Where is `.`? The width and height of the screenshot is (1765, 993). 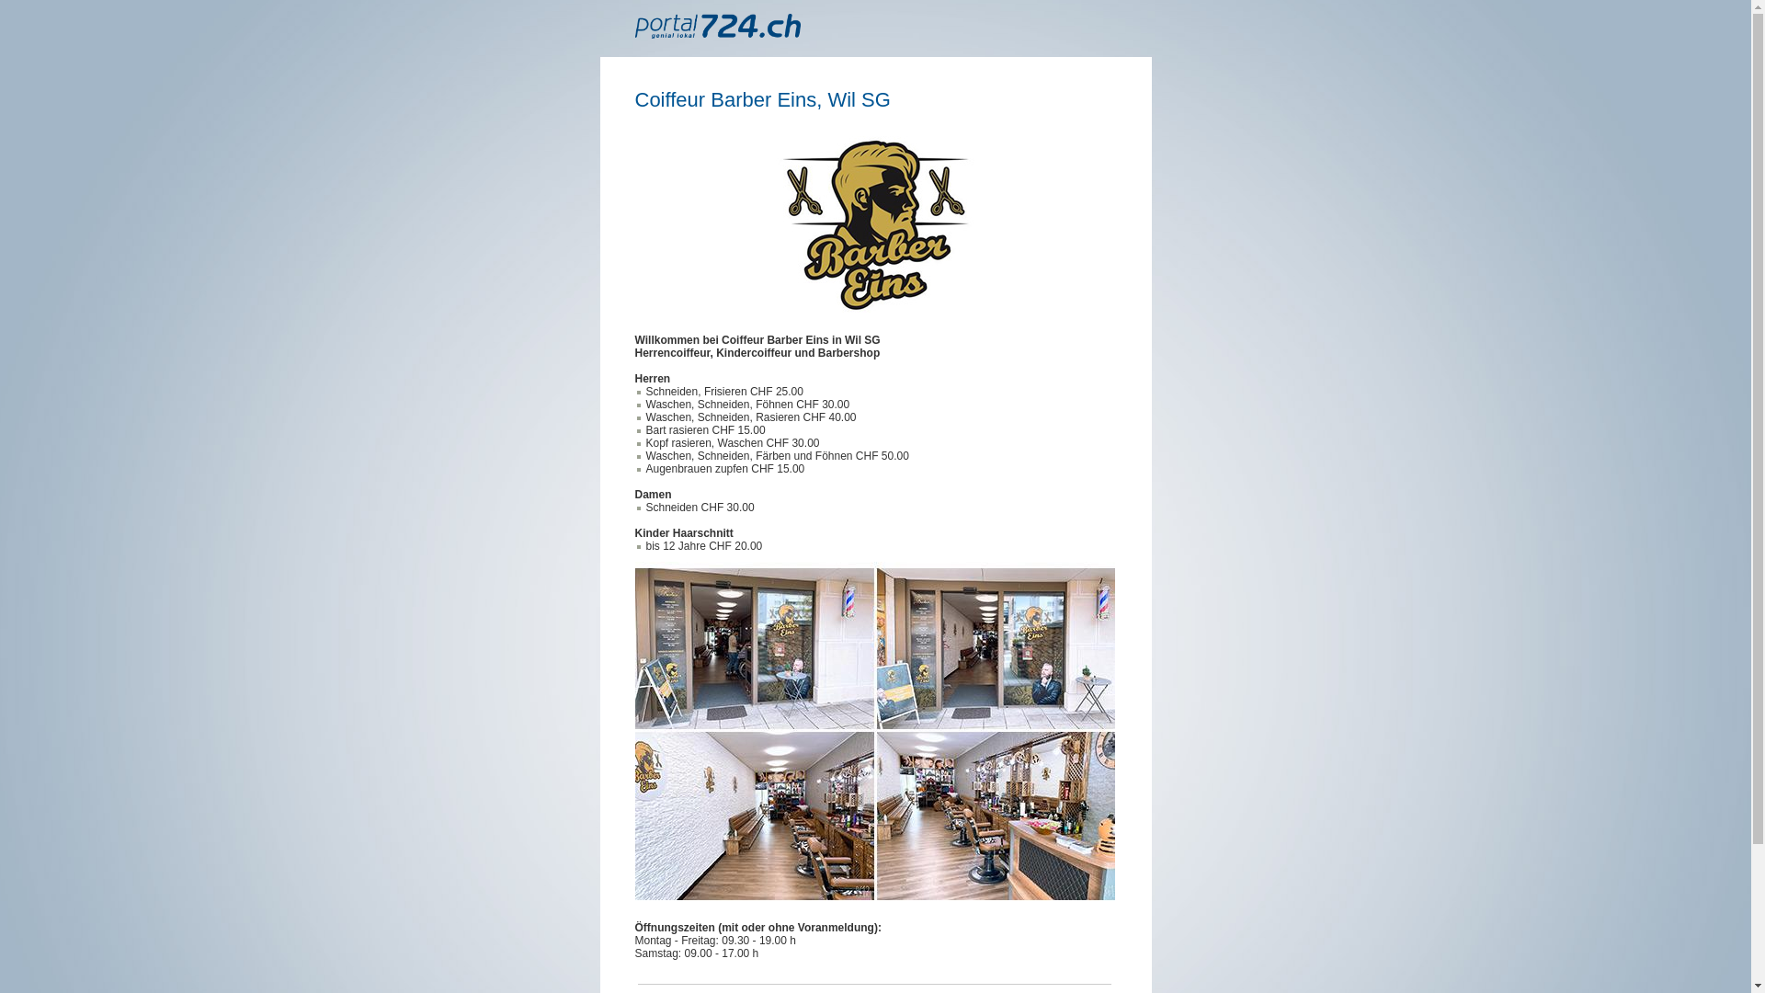 . is located at coordinates (640, 469).